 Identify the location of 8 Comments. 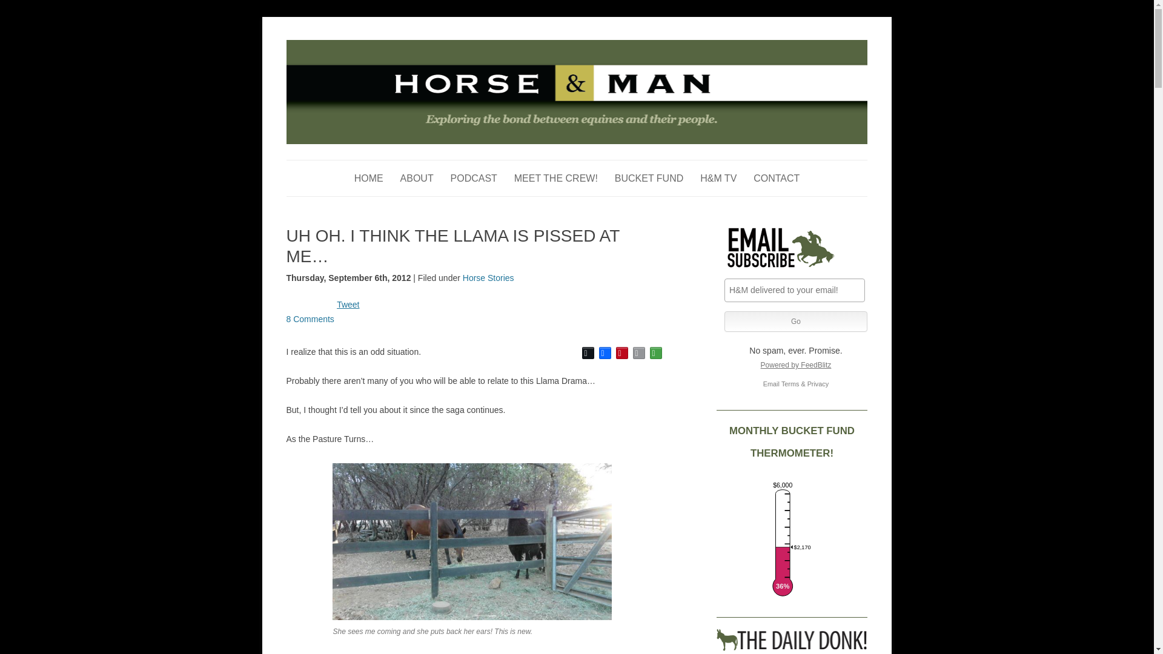
(310, 319).